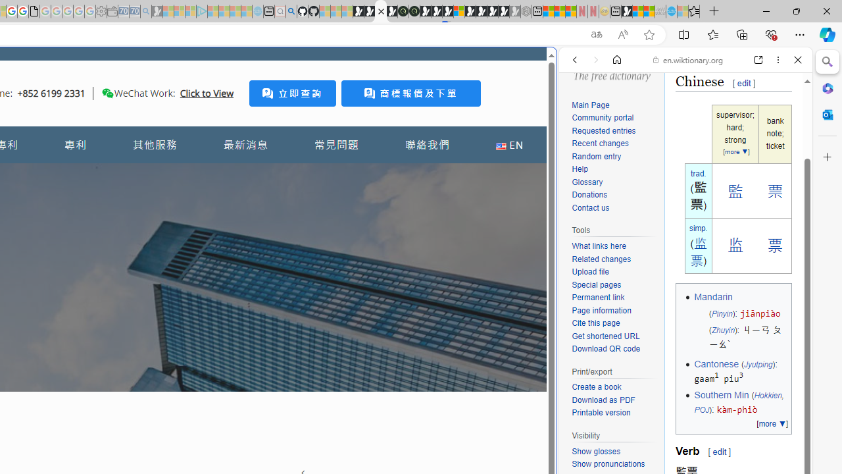  Describe the element at coordinates (482, 12) in the screenshot. I see `Play Free Online Games | Games from Microsoft Start` at that location.